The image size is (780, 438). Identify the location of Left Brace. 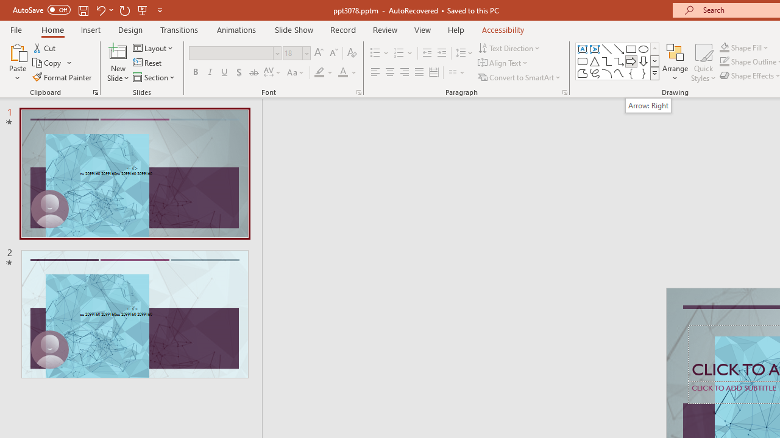
(631, 73).